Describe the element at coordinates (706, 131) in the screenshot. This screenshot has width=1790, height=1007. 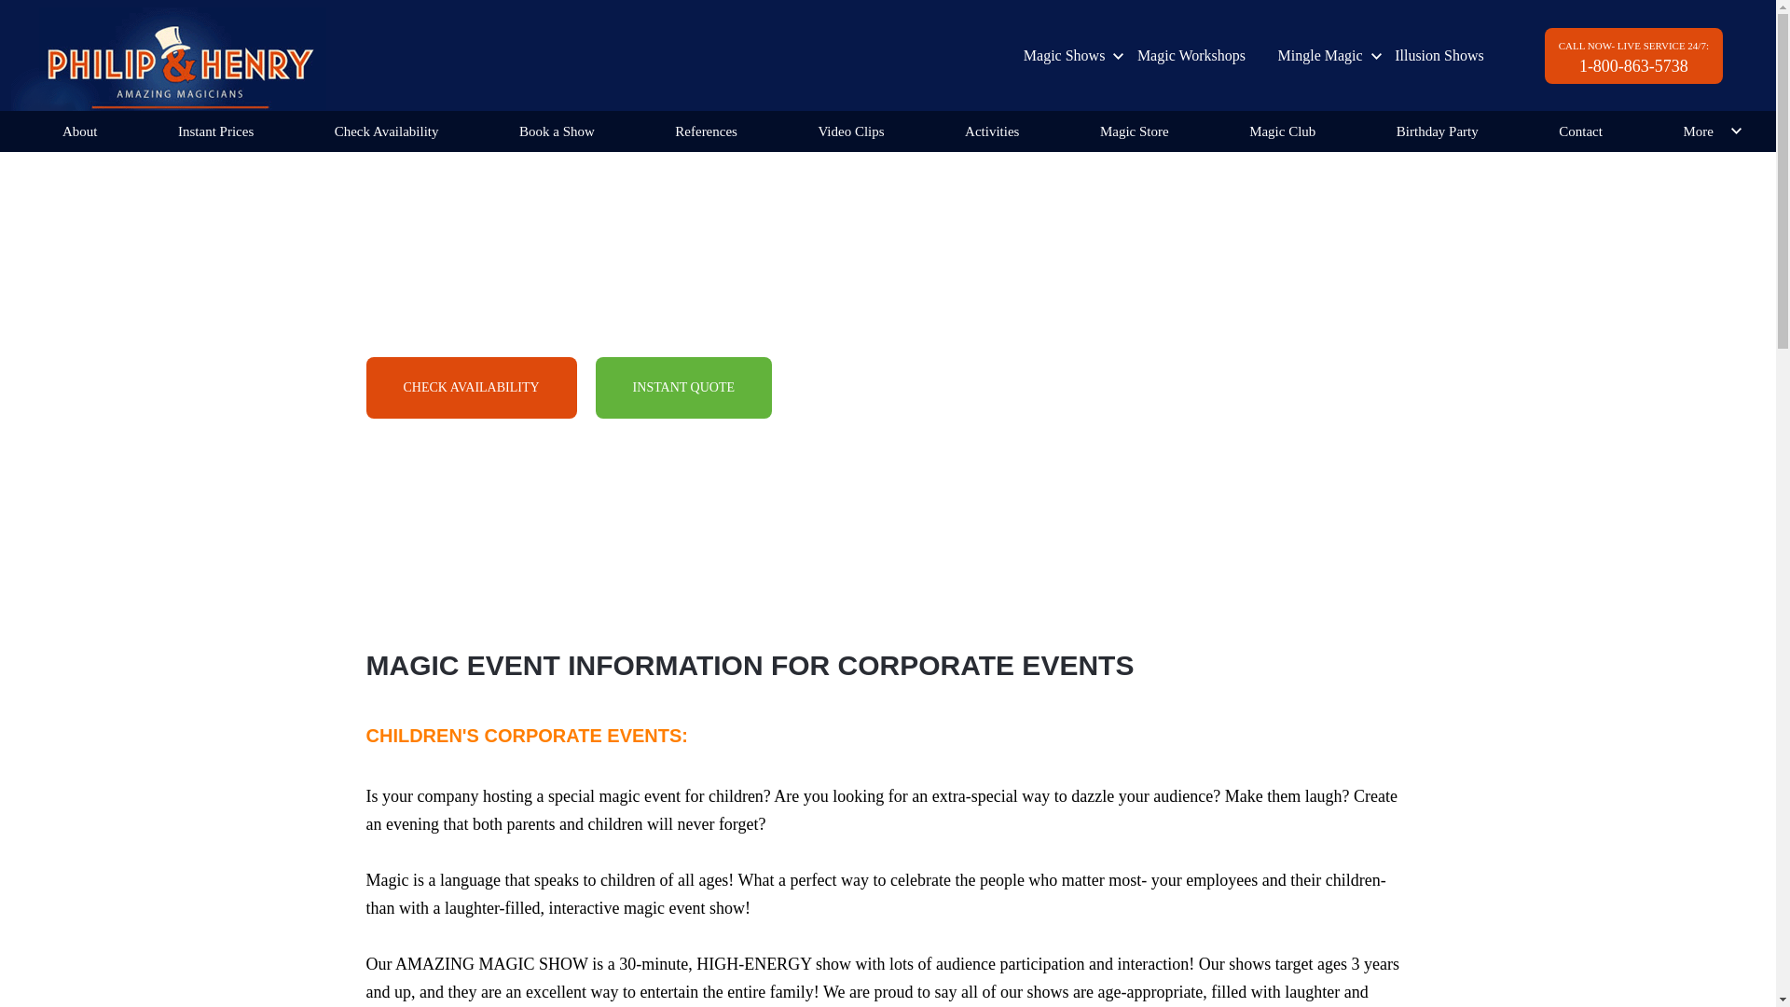
I see `References` at that location.